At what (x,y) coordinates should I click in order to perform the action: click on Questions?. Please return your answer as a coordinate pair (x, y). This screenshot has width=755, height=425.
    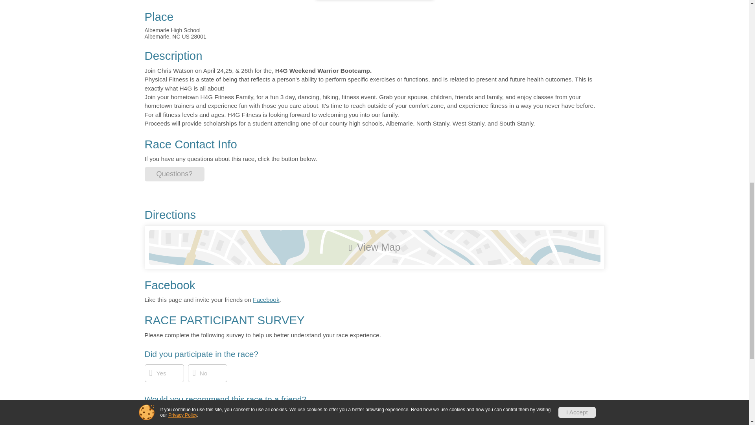
    Looking at the image, I should click on (175, 174).